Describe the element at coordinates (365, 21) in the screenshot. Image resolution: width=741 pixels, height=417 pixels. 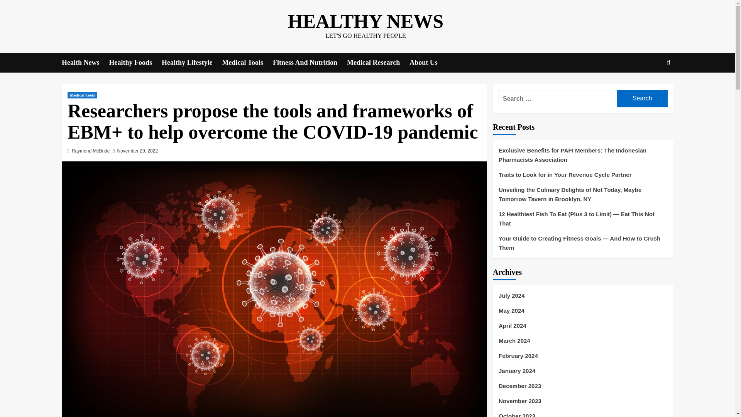
I see `HEALTHY NEWS` at that location.